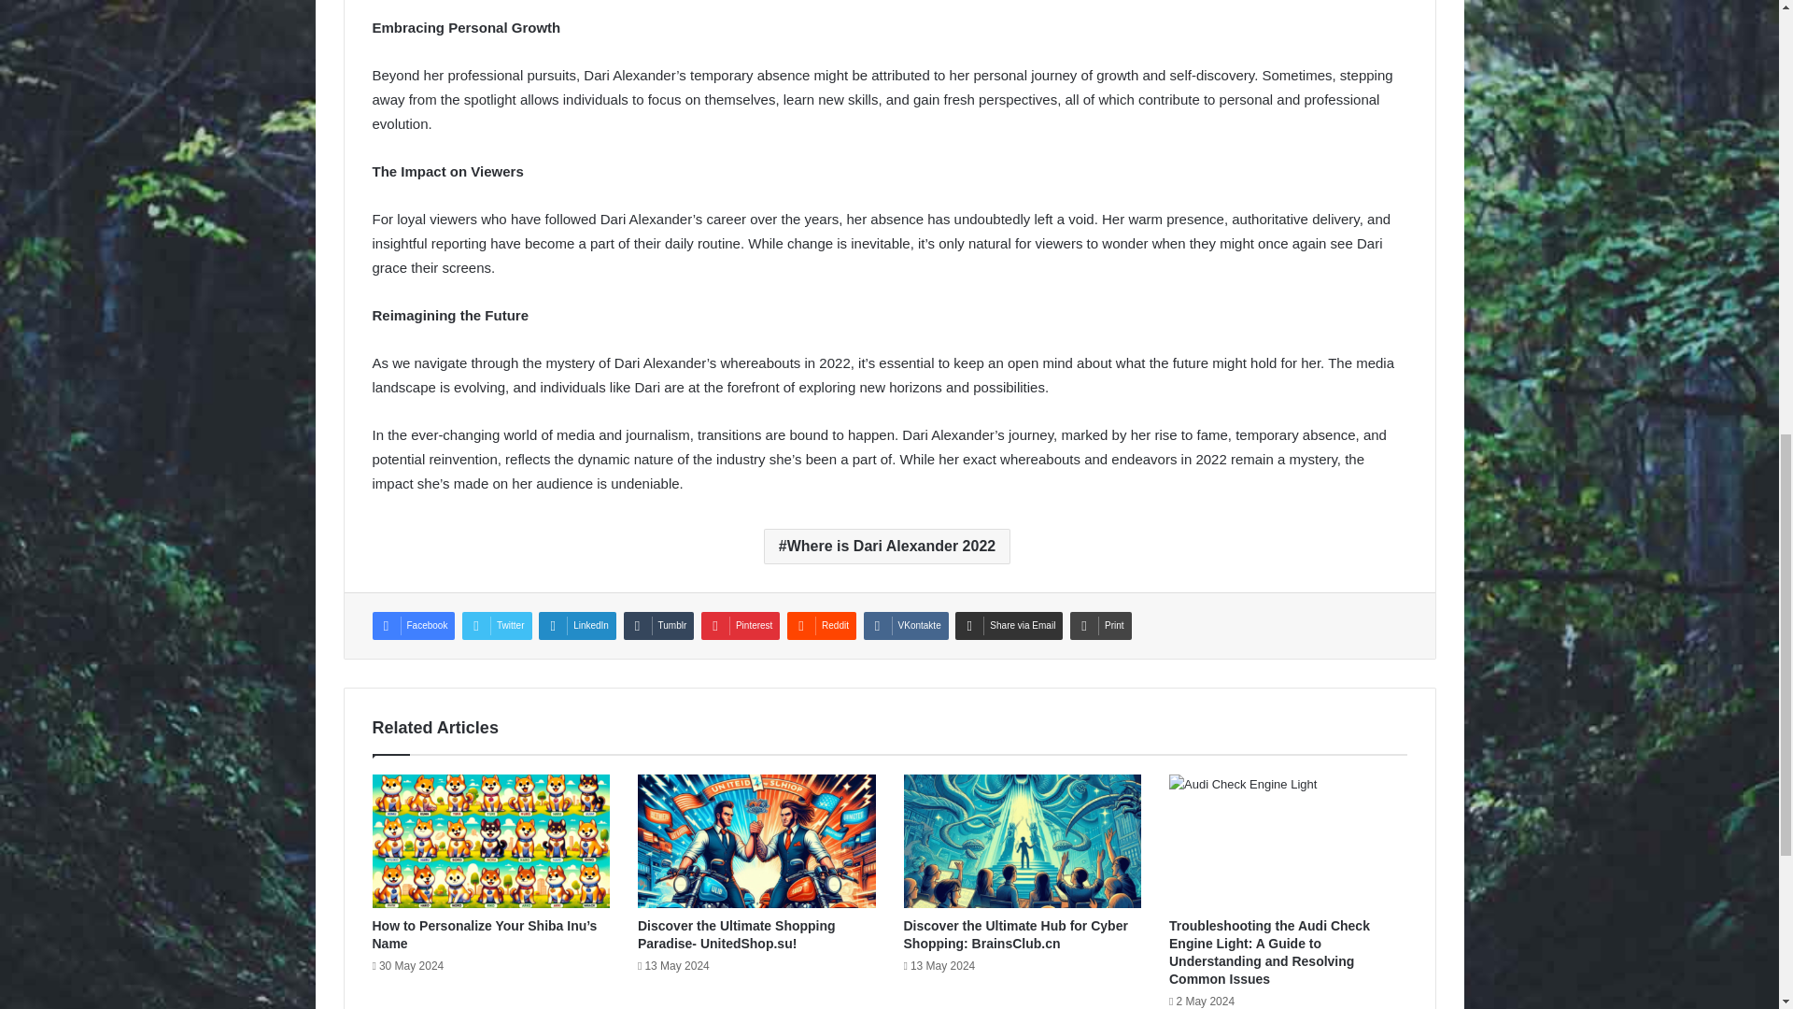 This screenshot has width=1793, height=1009. What do you see at coordinates (577, 625) in the screenshot?
I see `LinkedIn` at bounding box center [577, 625].